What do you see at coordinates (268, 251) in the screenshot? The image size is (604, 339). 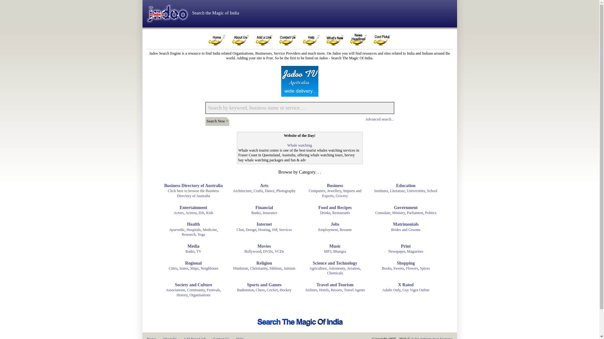 I see `DVDs` at bounding box center [268, 251].